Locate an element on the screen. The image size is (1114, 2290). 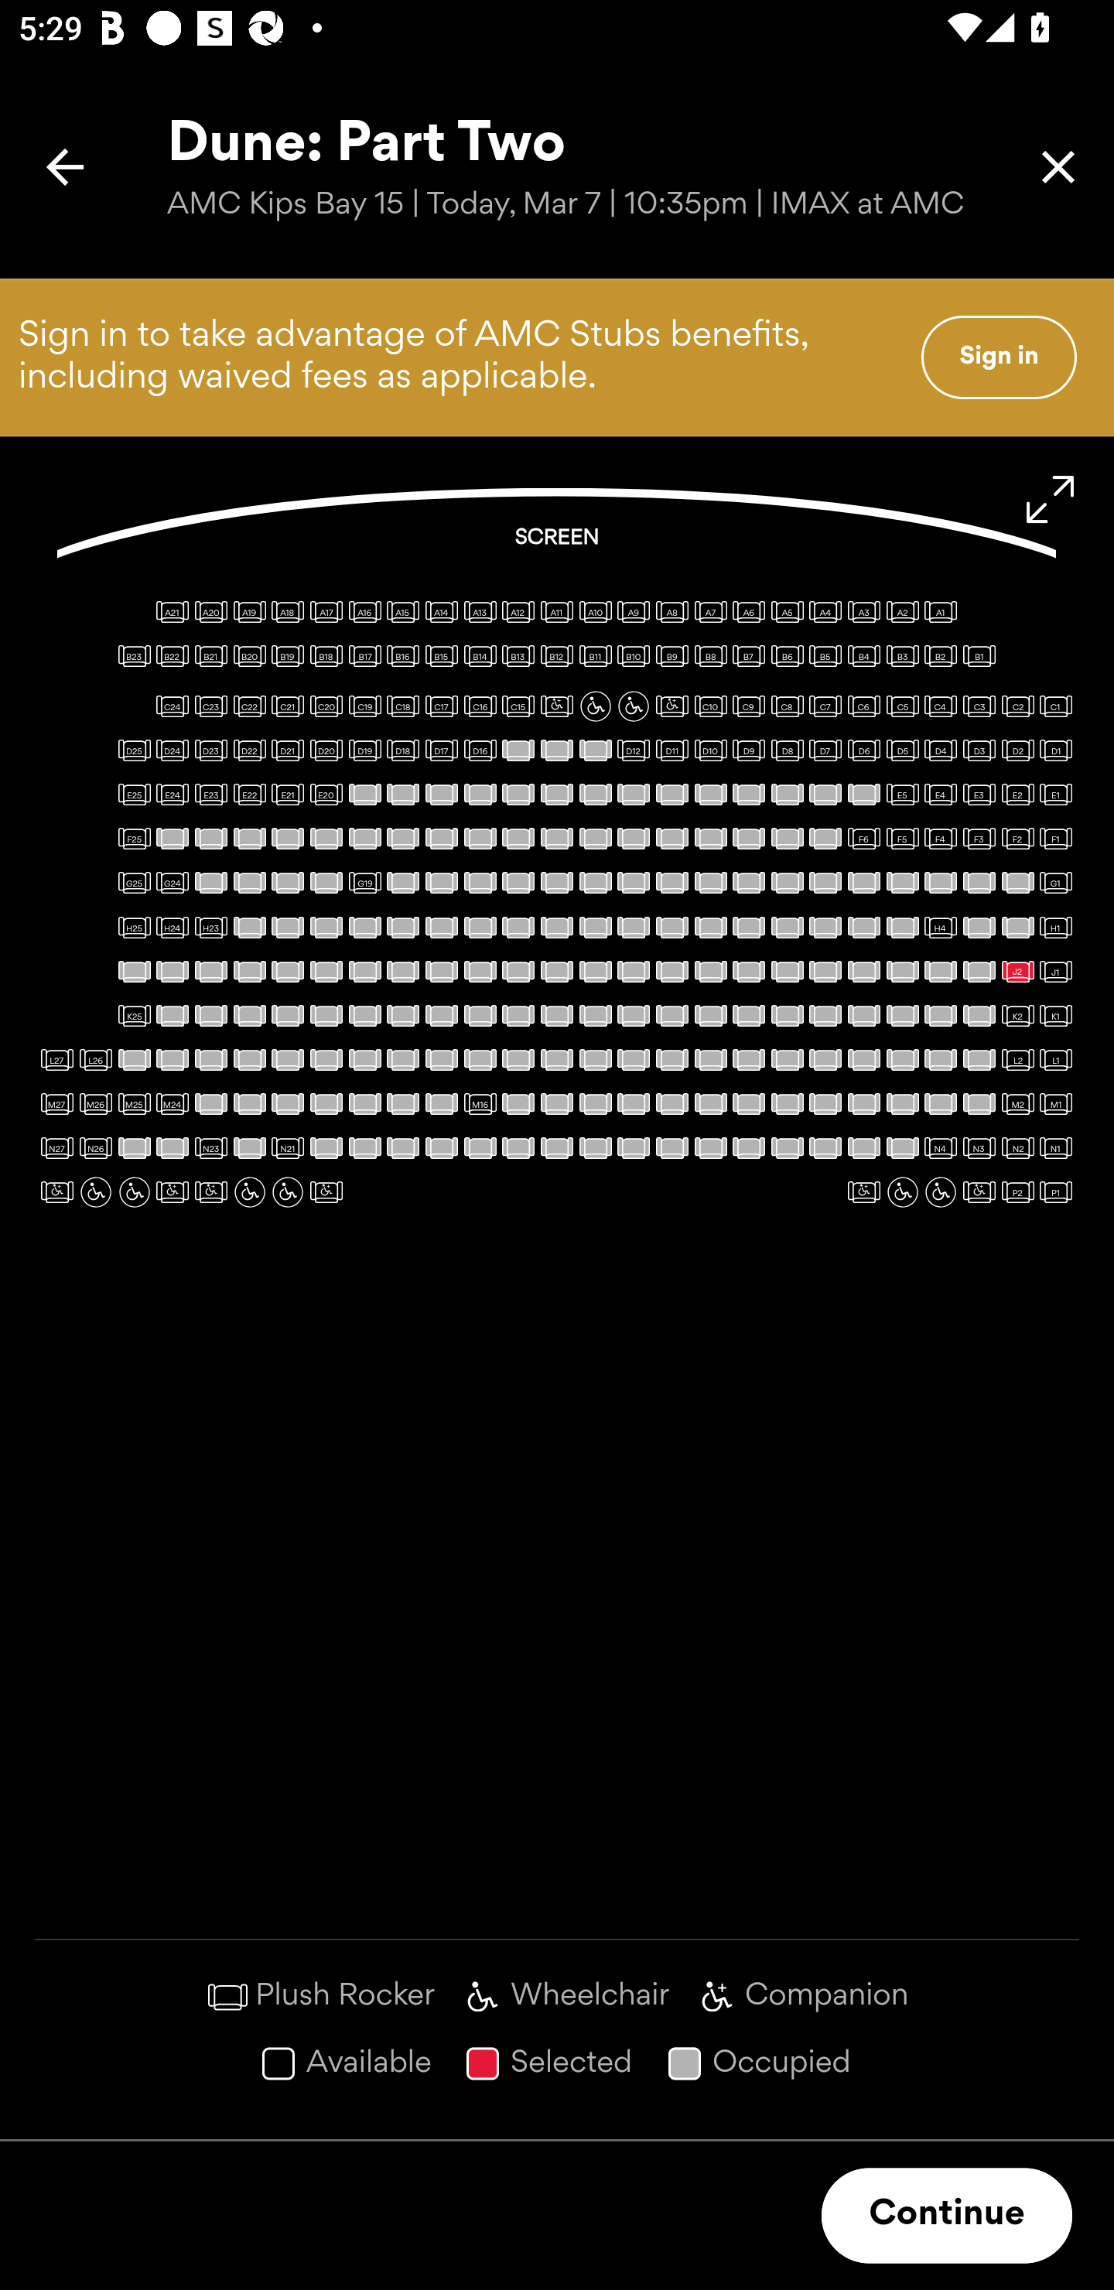
A20, Regular seat, available is located at coordinates (210, 612).